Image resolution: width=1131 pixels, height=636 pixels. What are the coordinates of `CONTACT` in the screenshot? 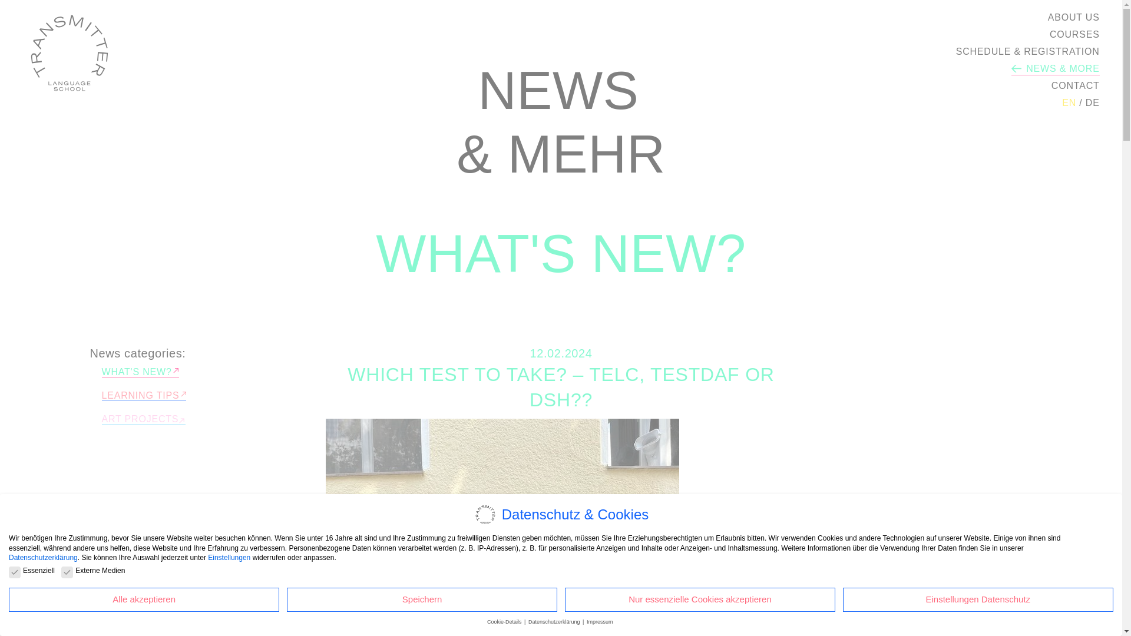 It's located at (1076, 86).